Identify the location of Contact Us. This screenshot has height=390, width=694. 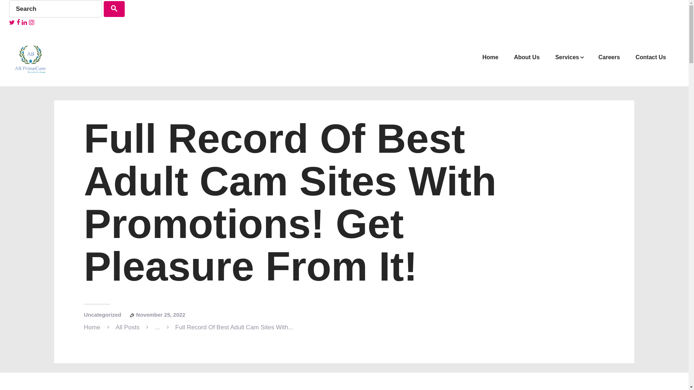
(651, 57).